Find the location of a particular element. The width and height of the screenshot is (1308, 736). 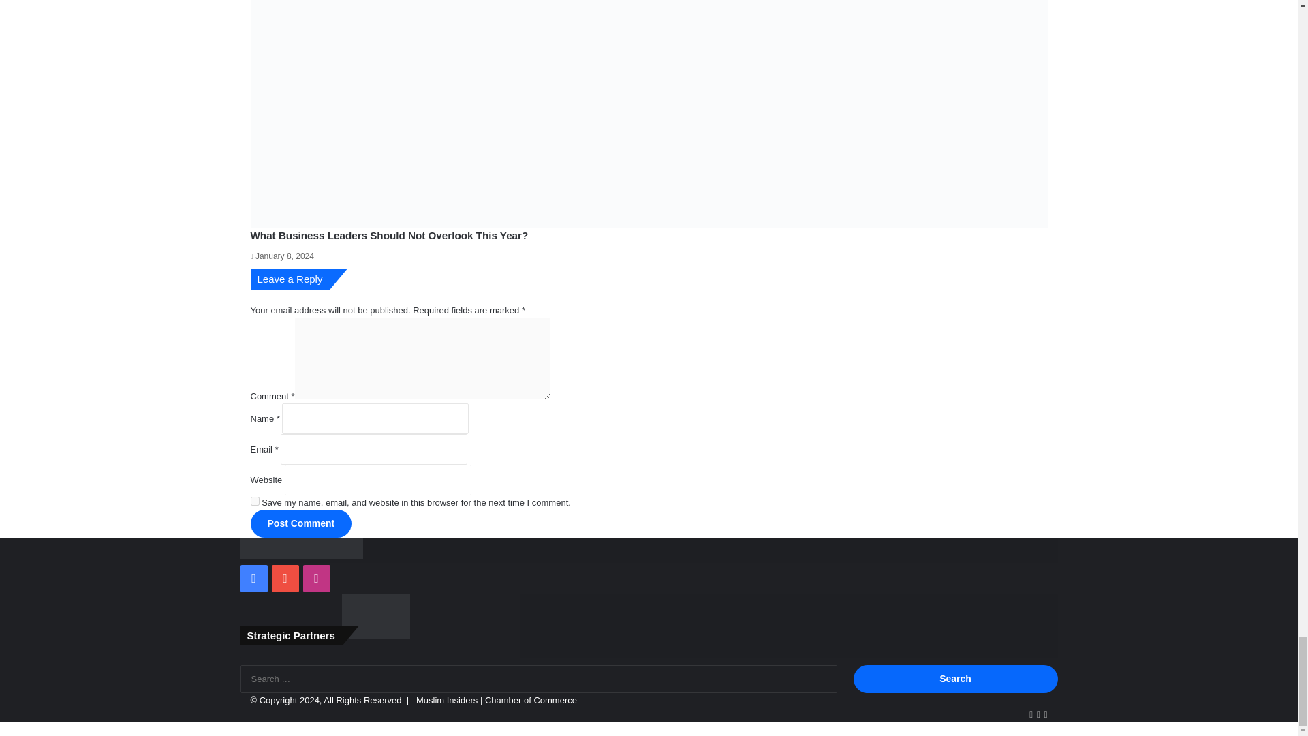

Search is located at coordinates (954, 679).